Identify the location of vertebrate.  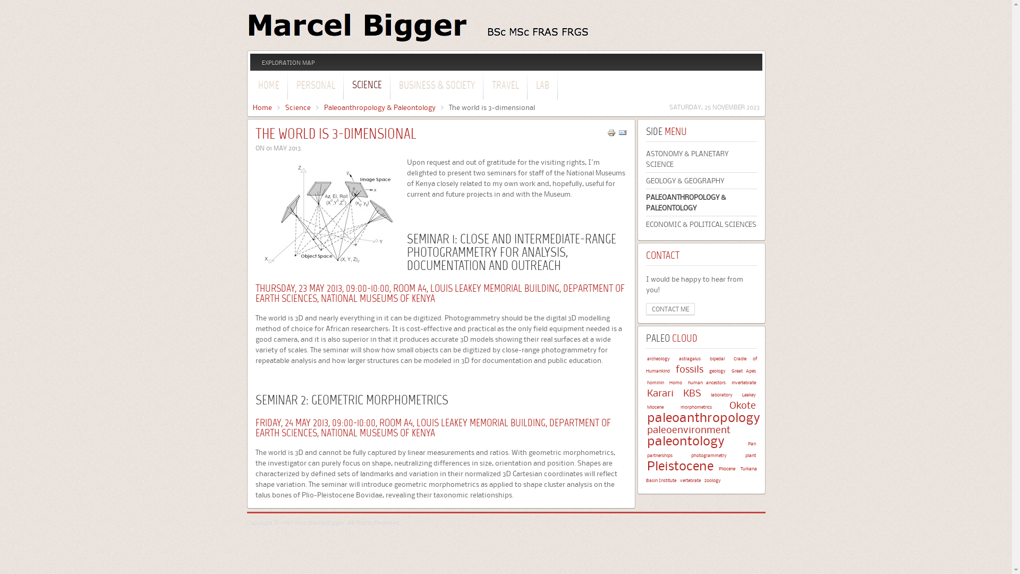
(691, 480).